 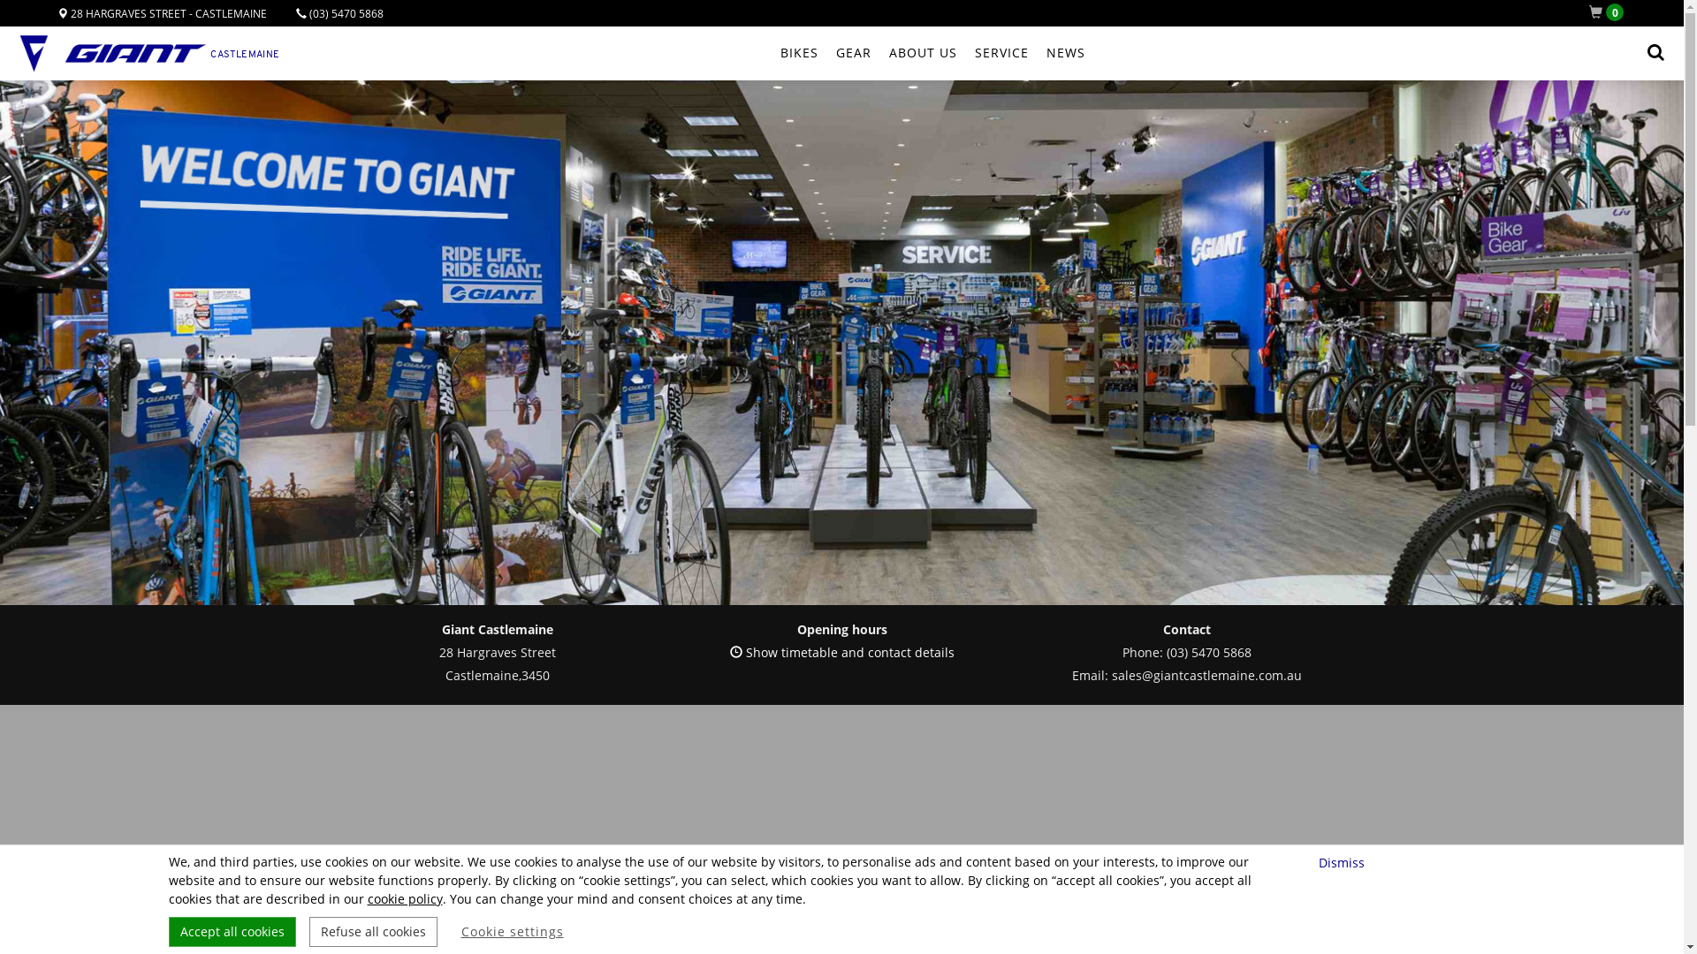 I want to click on SERVICE, so click(x=1001, y=53).